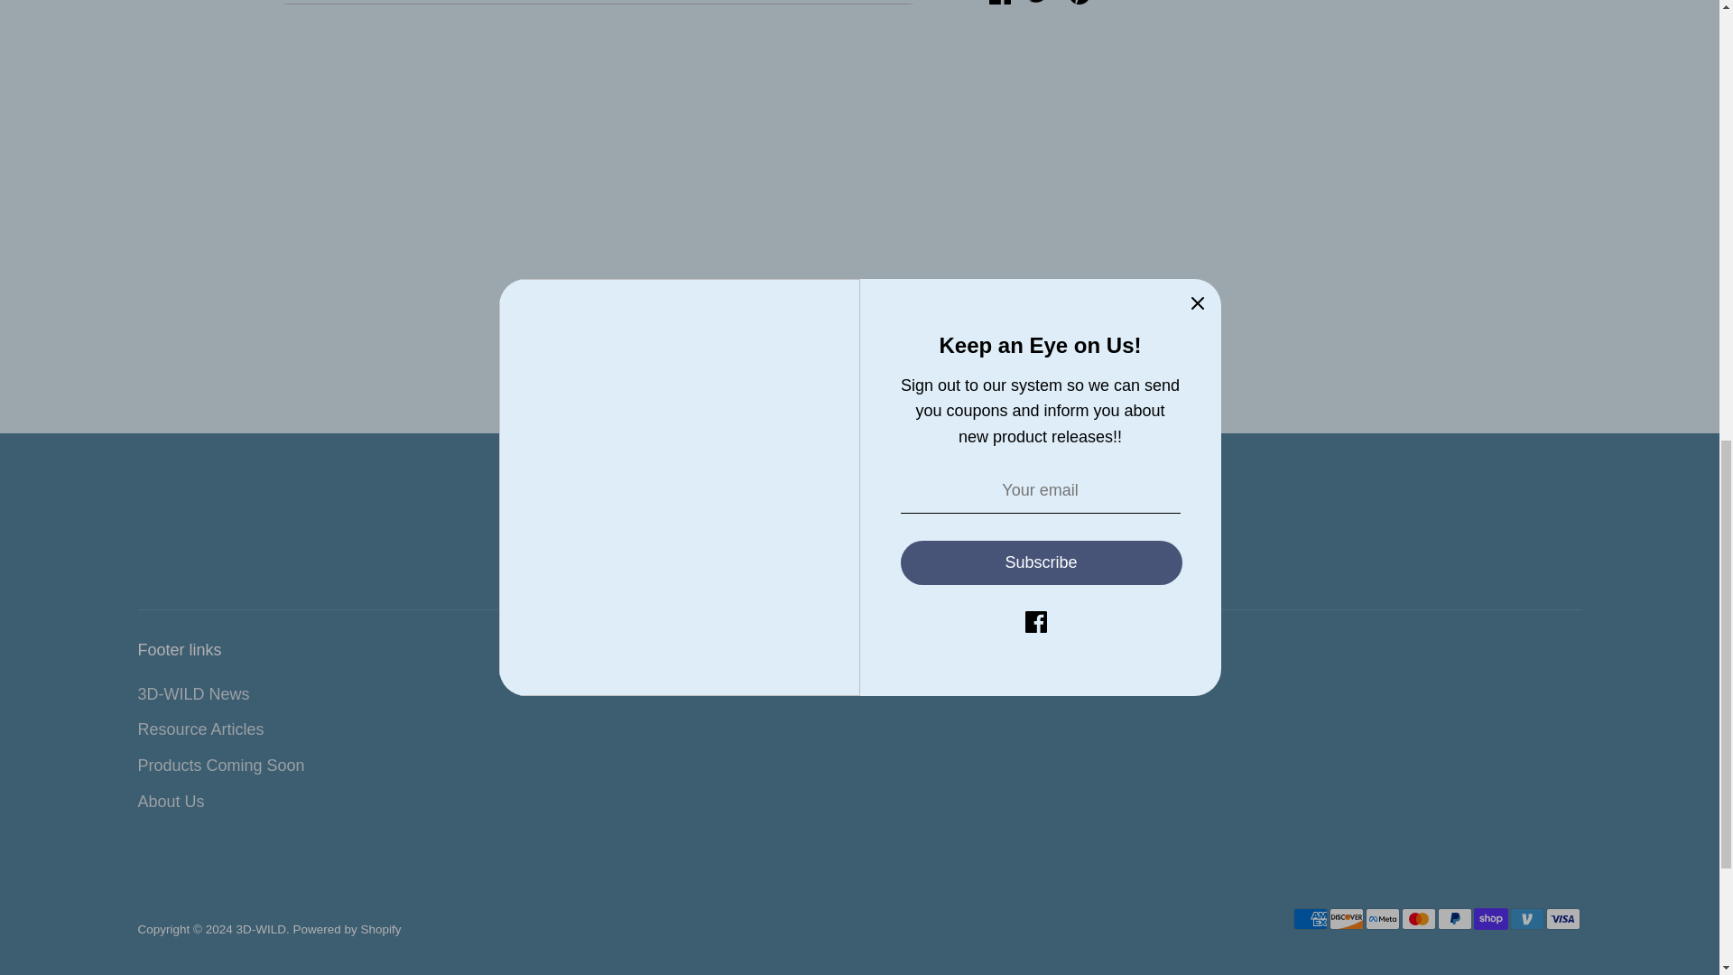 The image size is (1733, 975). I want to click on Mastercard, so click(1417, 919).